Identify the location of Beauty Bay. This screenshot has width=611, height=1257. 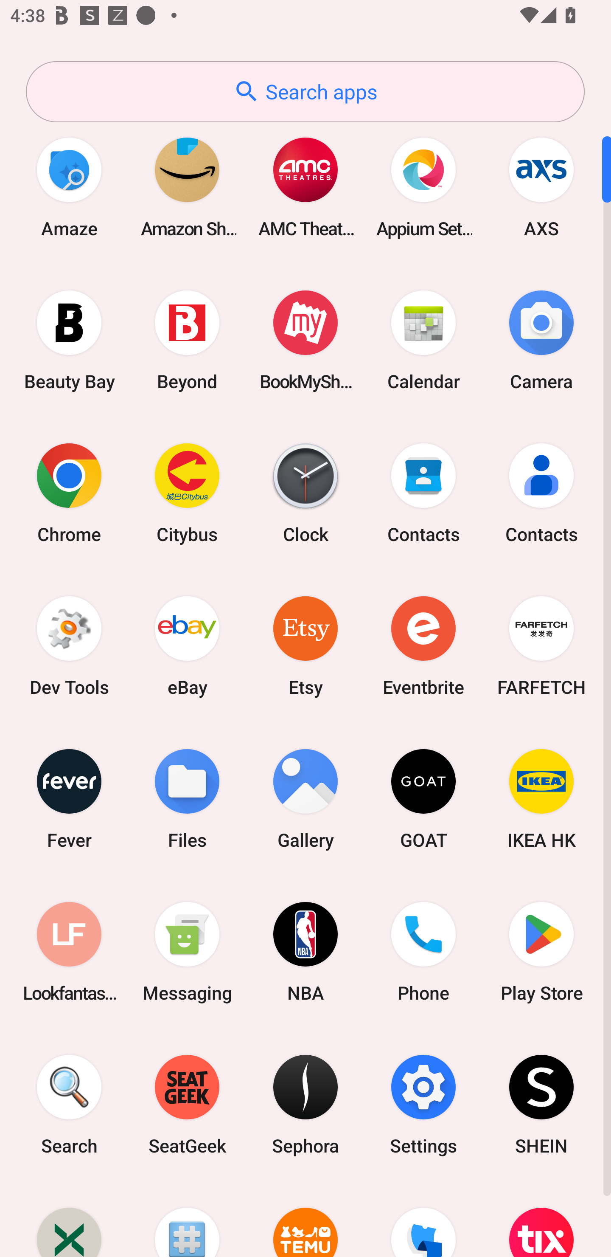
(69, 340).